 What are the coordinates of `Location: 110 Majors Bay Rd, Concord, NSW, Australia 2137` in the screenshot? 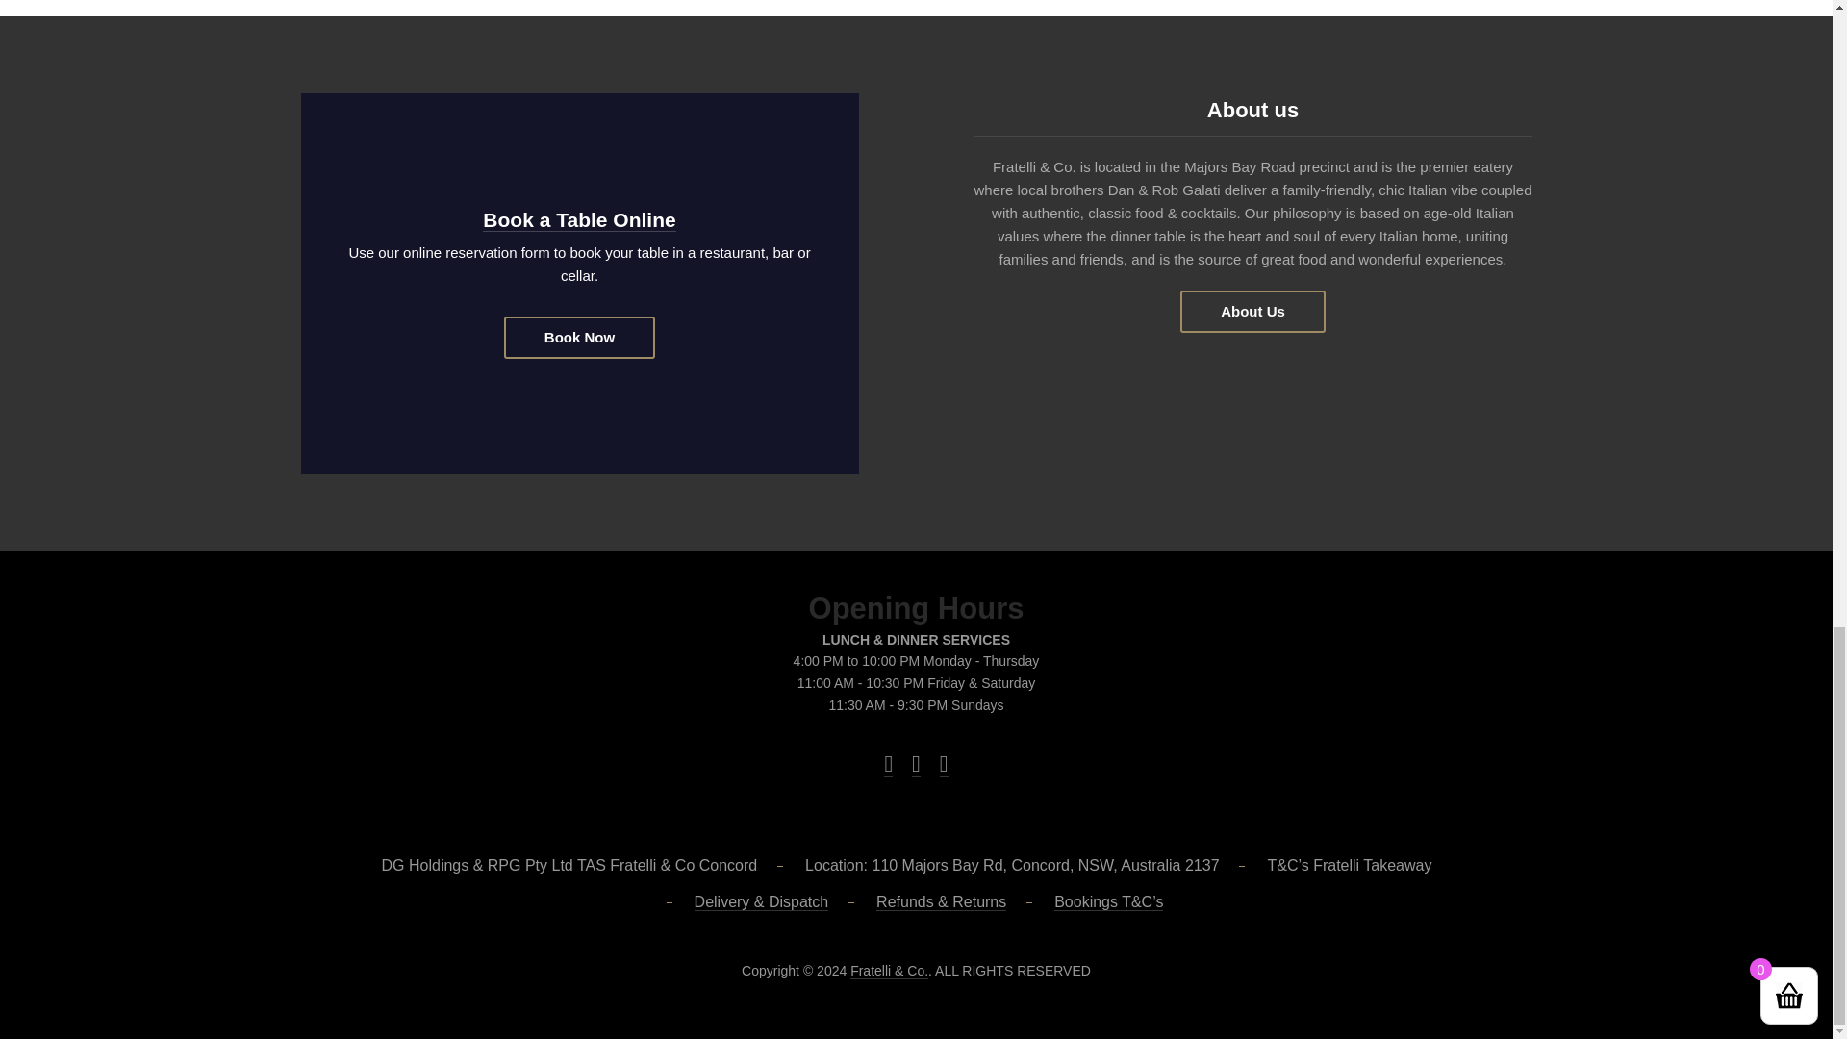 It's located at (1012, 866).